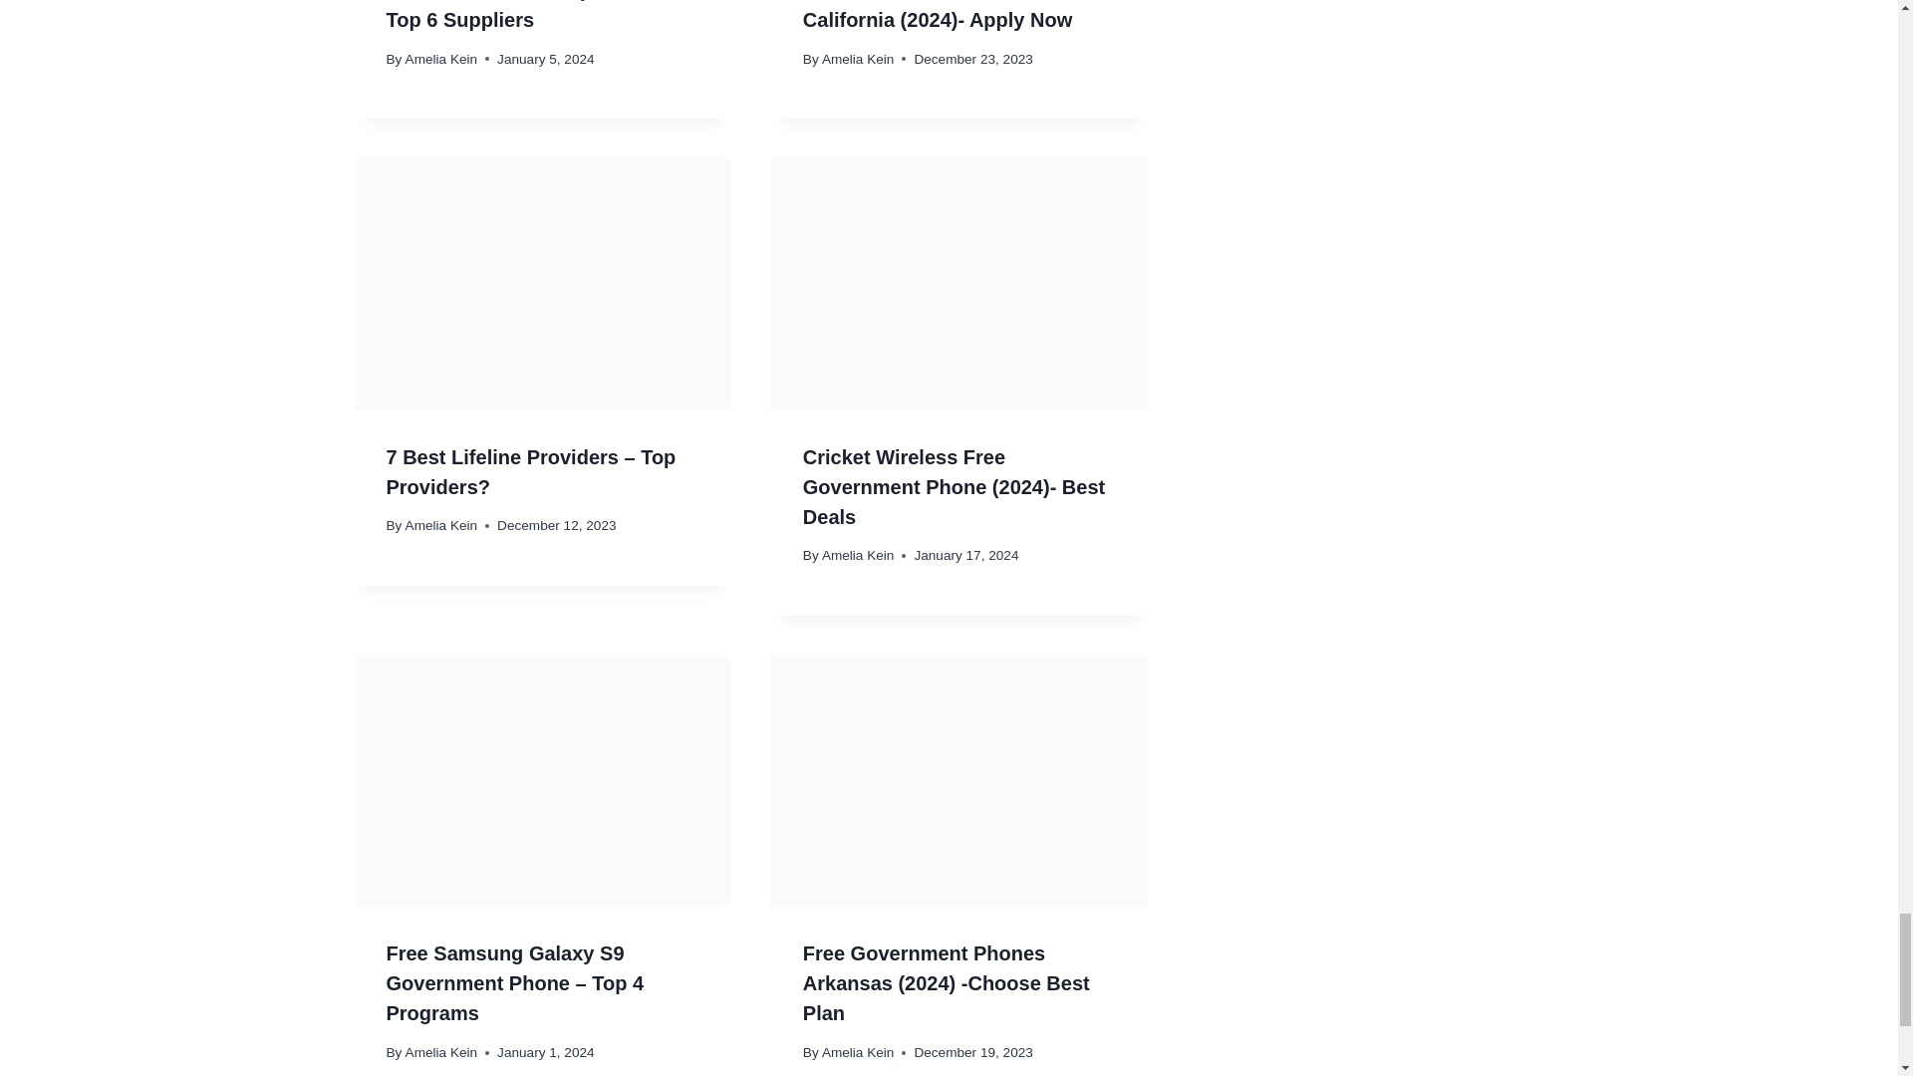 This screenshot has width=1913, height=1076. Describe the element at coordinates (542, 283) in the screenshot. I see `7 Best Lifeline Providers - Top Providers? 6` at that location.